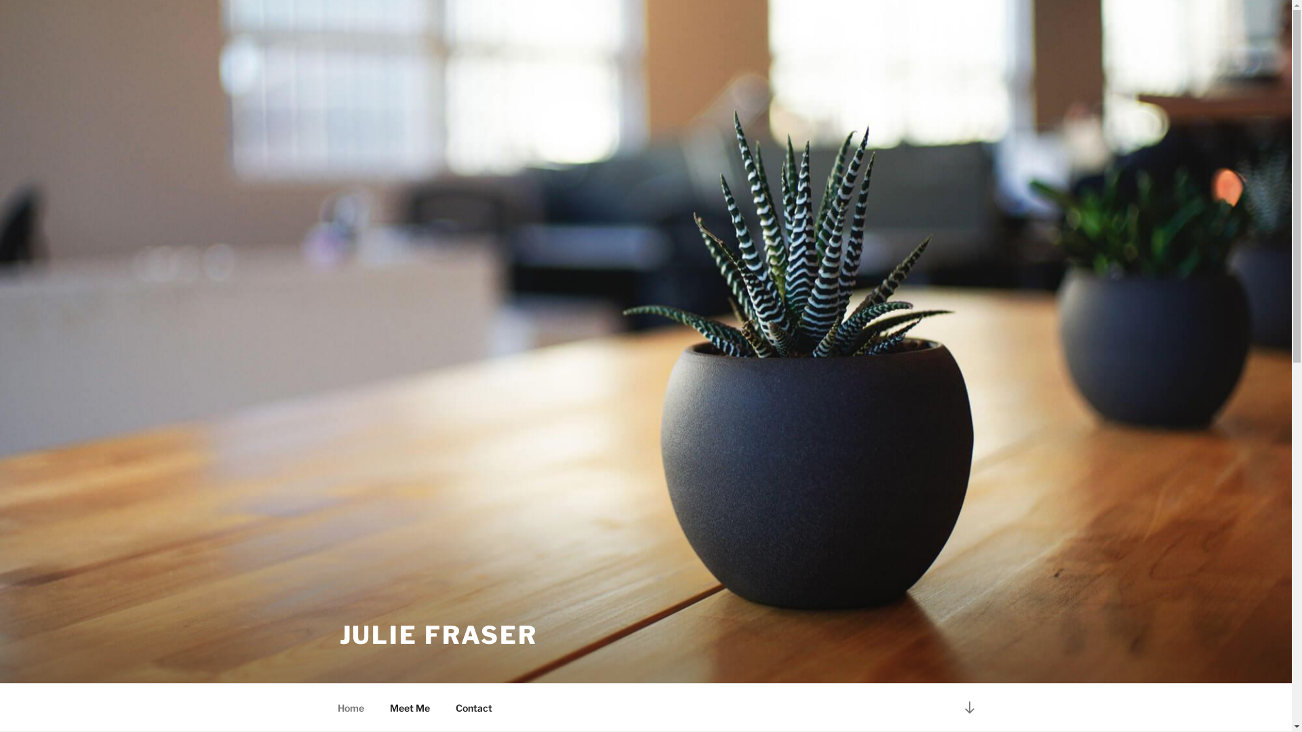 This screenshot has height=732, width=1302. Describe the element at coordinates (410, 708) in the screenshot. I see `Meet Me` at that location.